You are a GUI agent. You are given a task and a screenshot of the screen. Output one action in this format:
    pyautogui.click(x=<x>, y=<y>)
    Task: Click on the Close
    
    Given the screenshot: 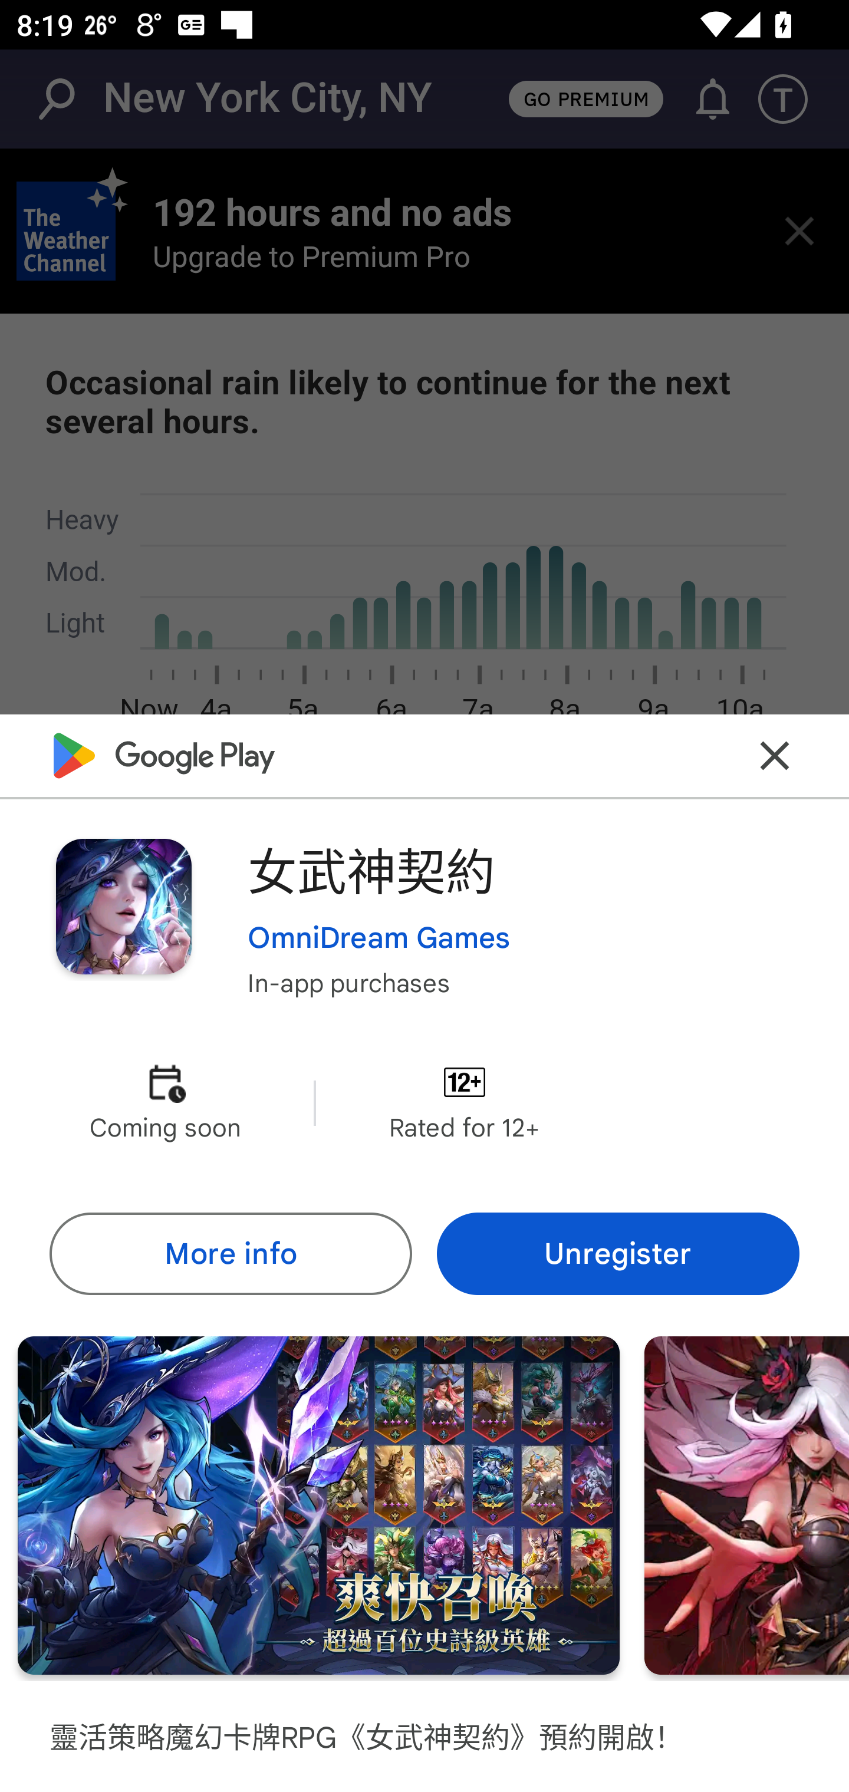 What is the action you would take?
    pyautogui.click(x=775, y=756)
    